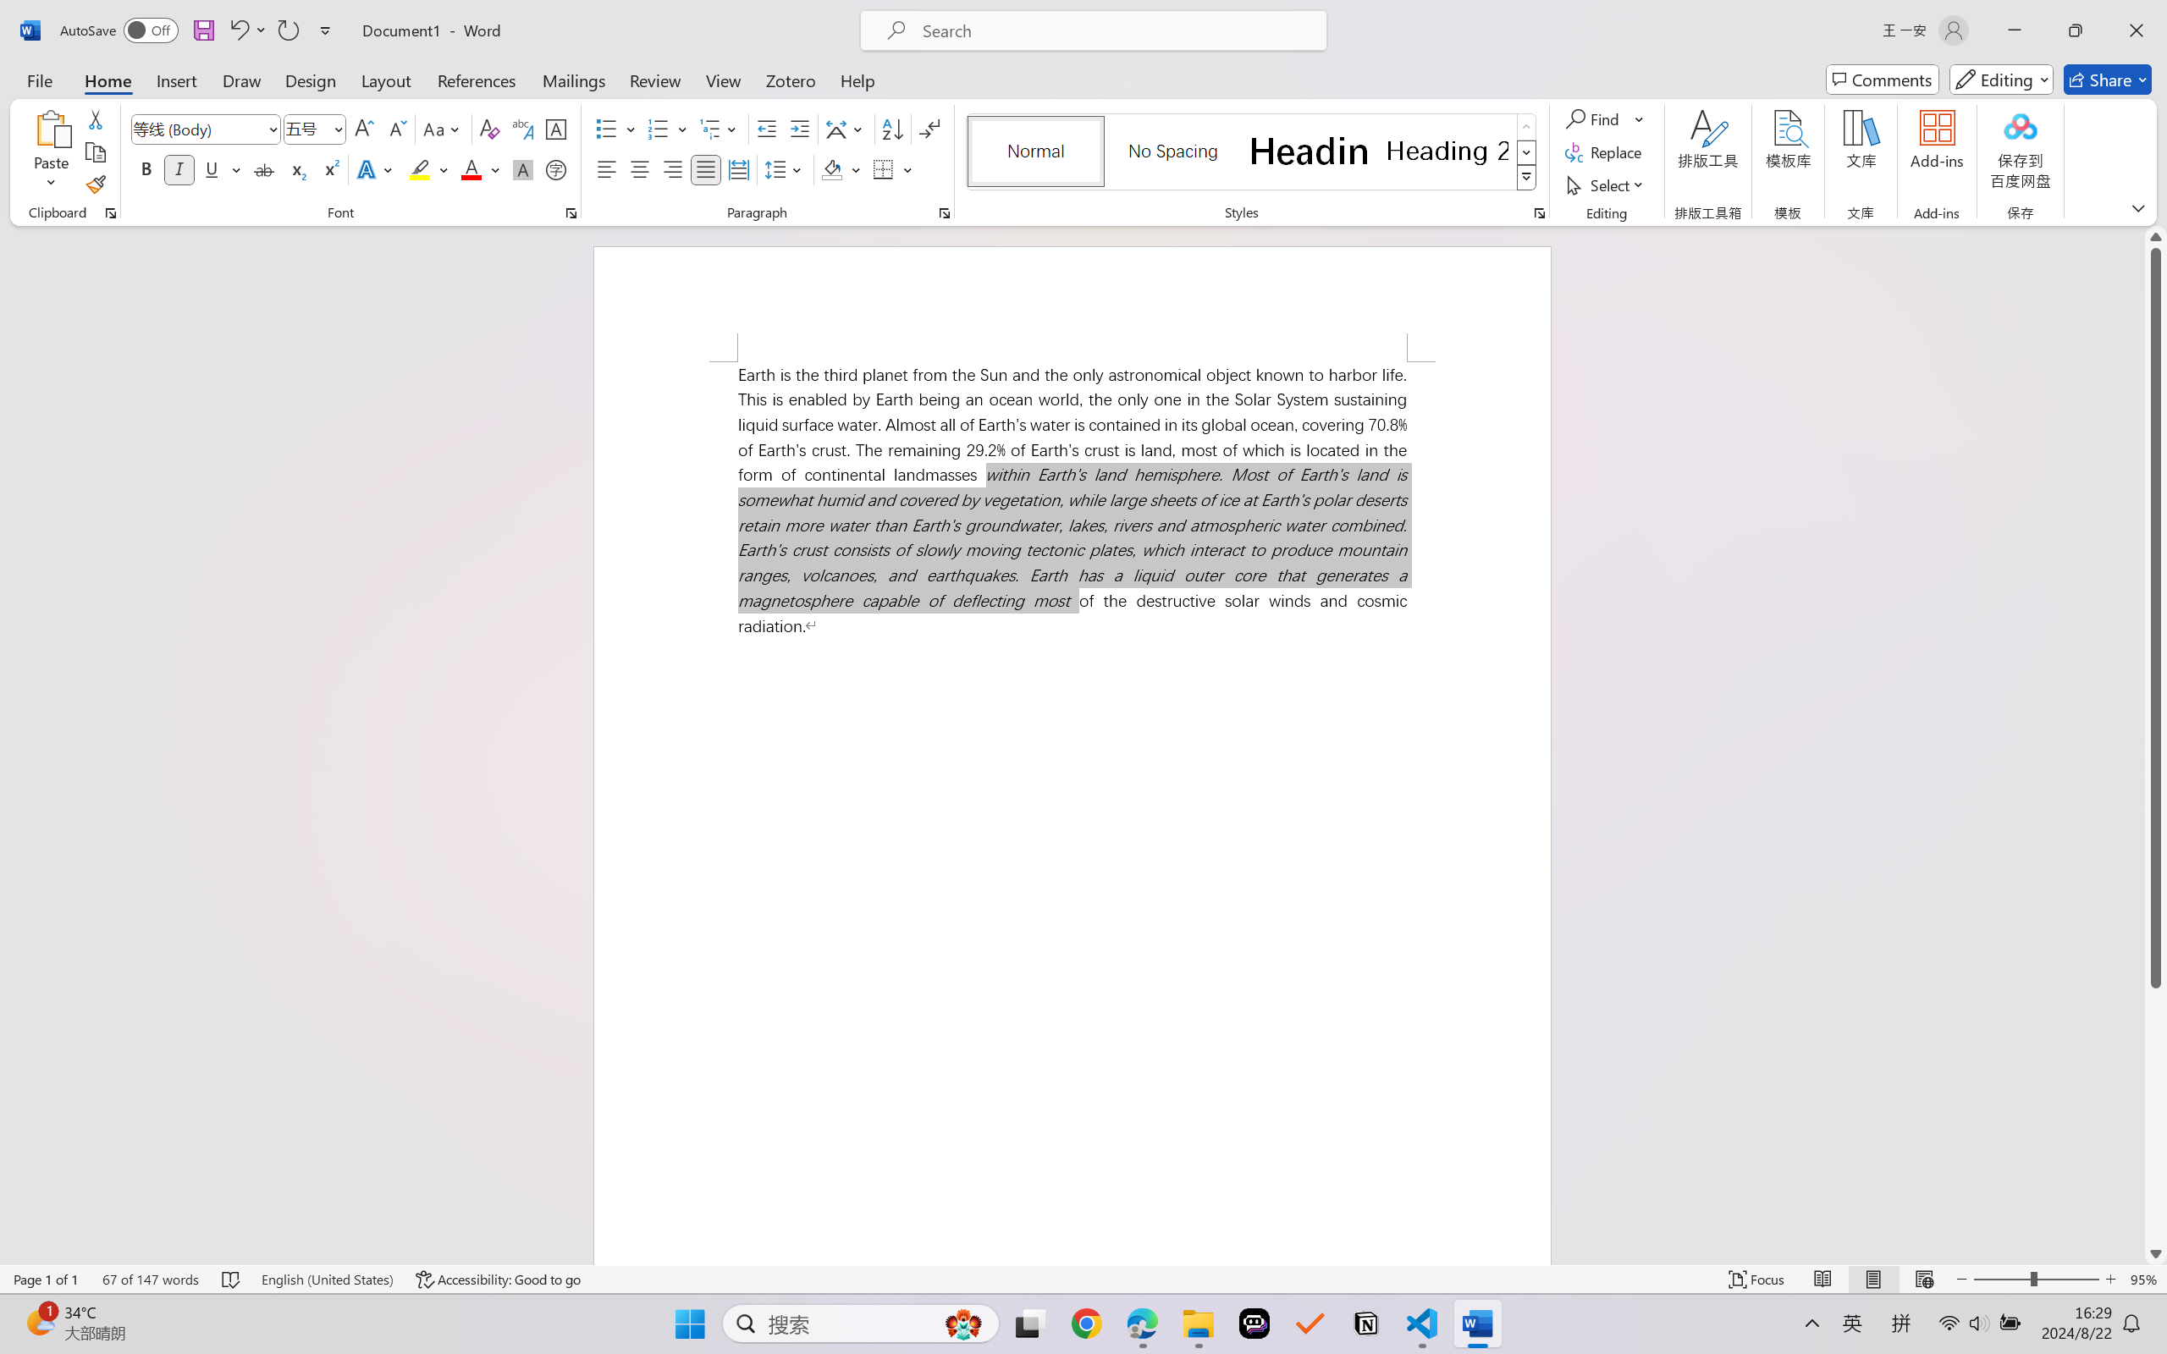 This screenshot has height=1354, width=2167. Describe the element at coordinates (288, 30) in the screenshot. I see `Repeat Doc Close` at that location.